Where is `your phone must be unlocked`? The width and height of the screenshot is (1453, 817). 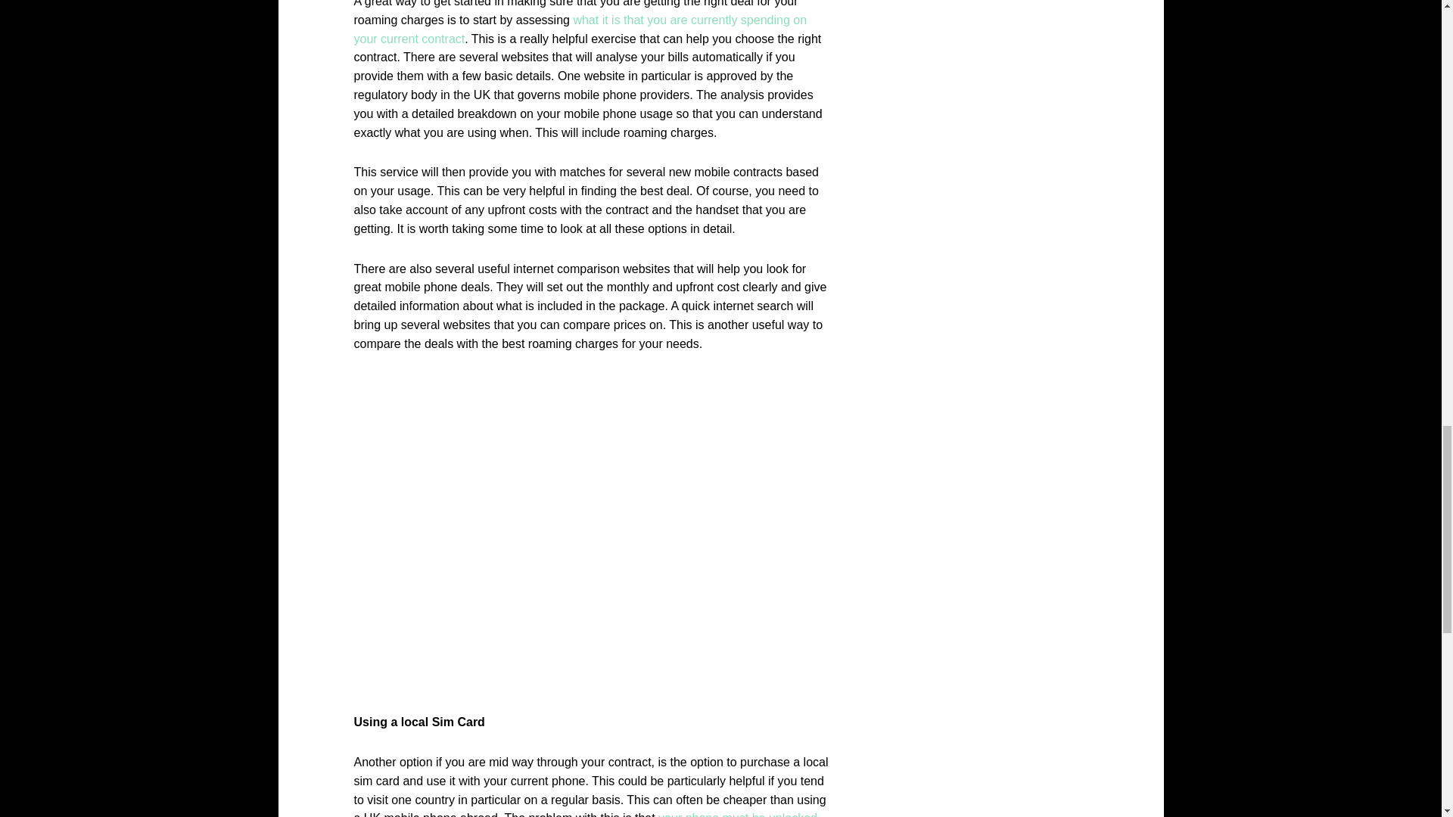
your phone must be unlocked is located at coordinates (737, 814).